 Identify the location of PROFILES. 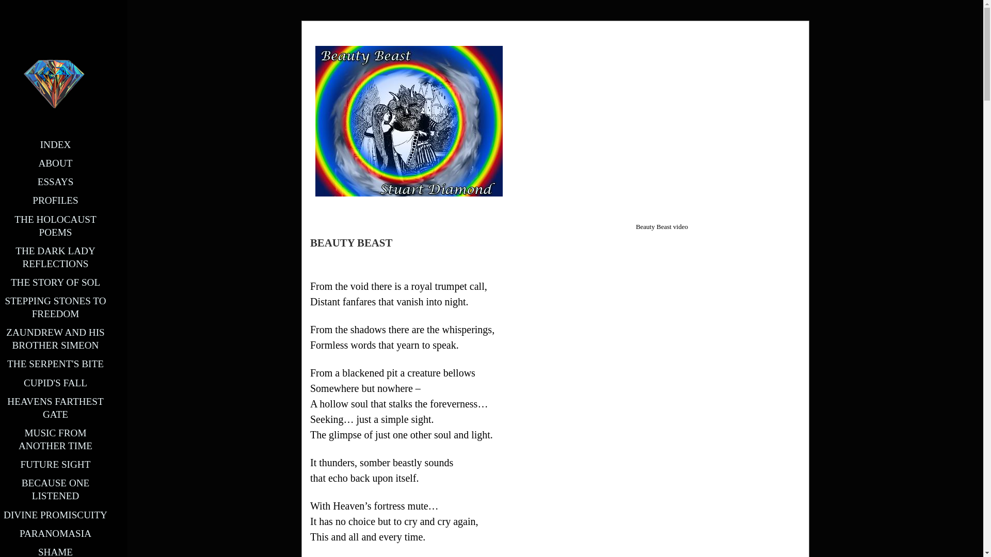
(55, 200).